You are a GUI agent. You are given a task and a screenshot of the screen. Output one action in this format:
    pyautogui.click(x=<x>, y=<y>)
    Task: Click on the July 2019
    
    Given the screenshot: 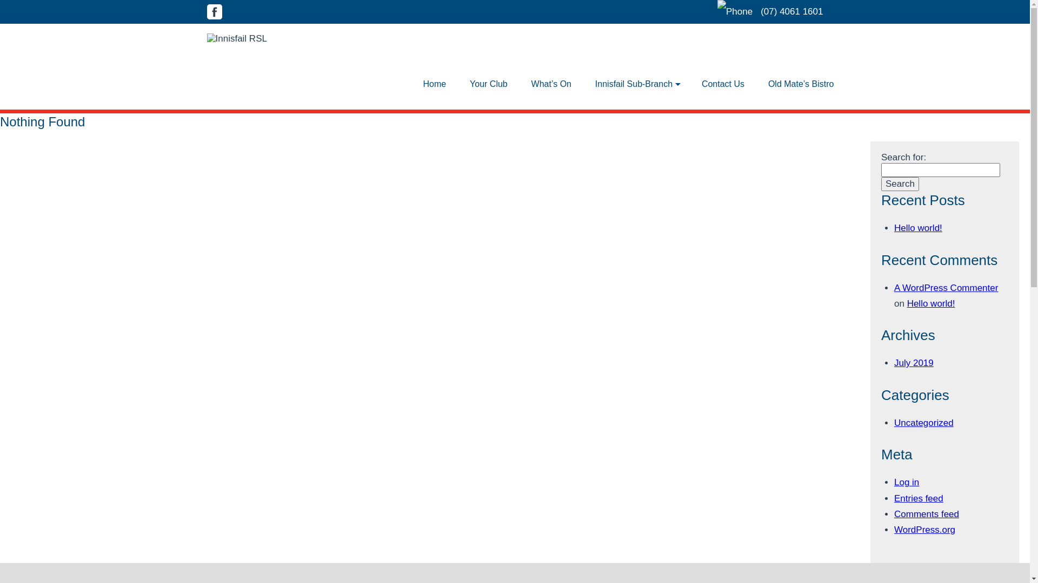 What is the action you would take?
    pyautogui.click(x=914, y=363)
    